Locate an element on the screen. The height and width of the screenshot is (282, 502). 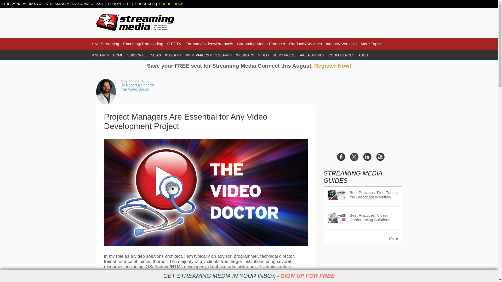
EUROPE SITE is located at coordinates (119, 4).